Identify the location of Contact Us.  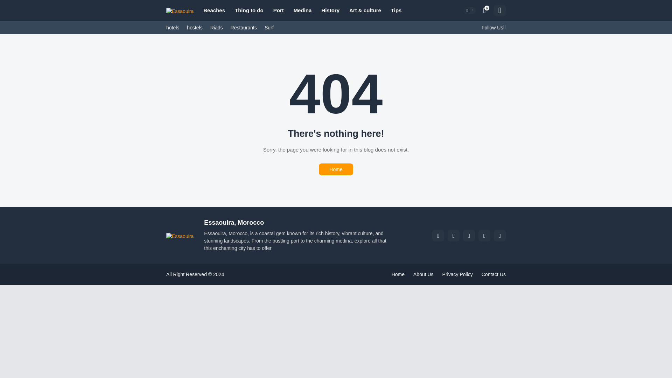
(493, 274).